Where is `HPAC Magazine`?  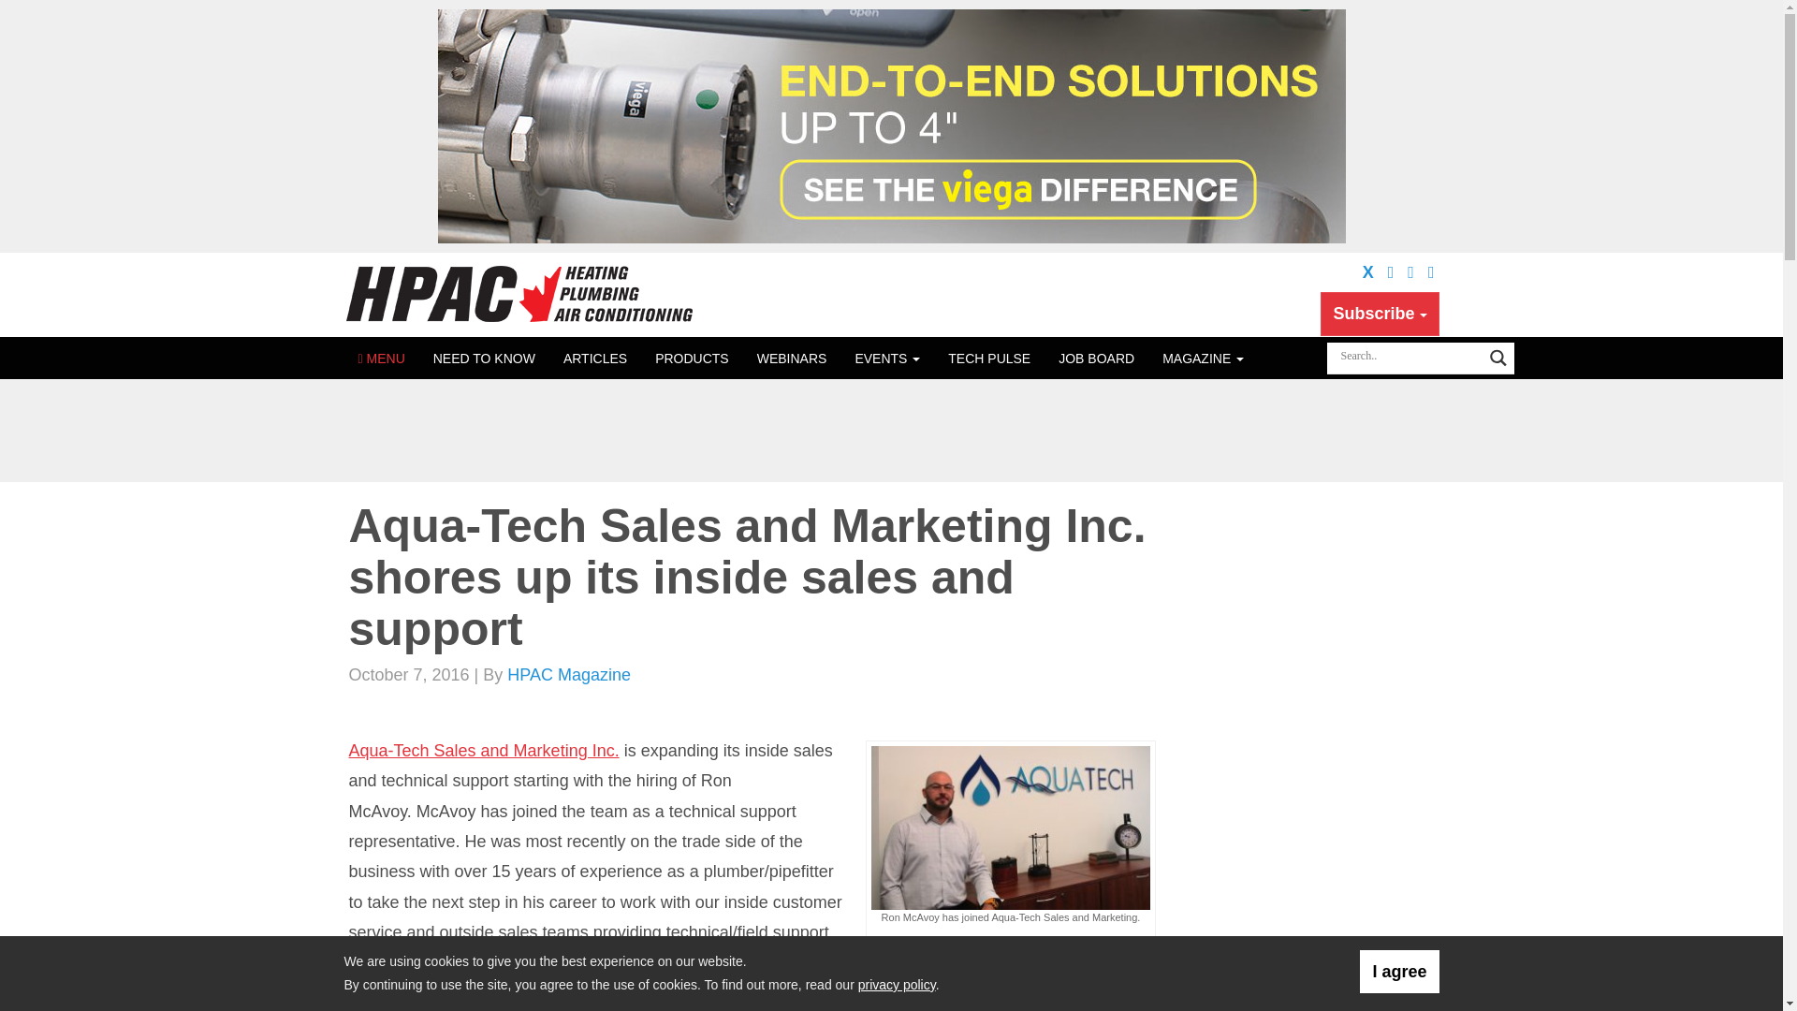
HPAC Magazine is located at coordinates (520, 294).